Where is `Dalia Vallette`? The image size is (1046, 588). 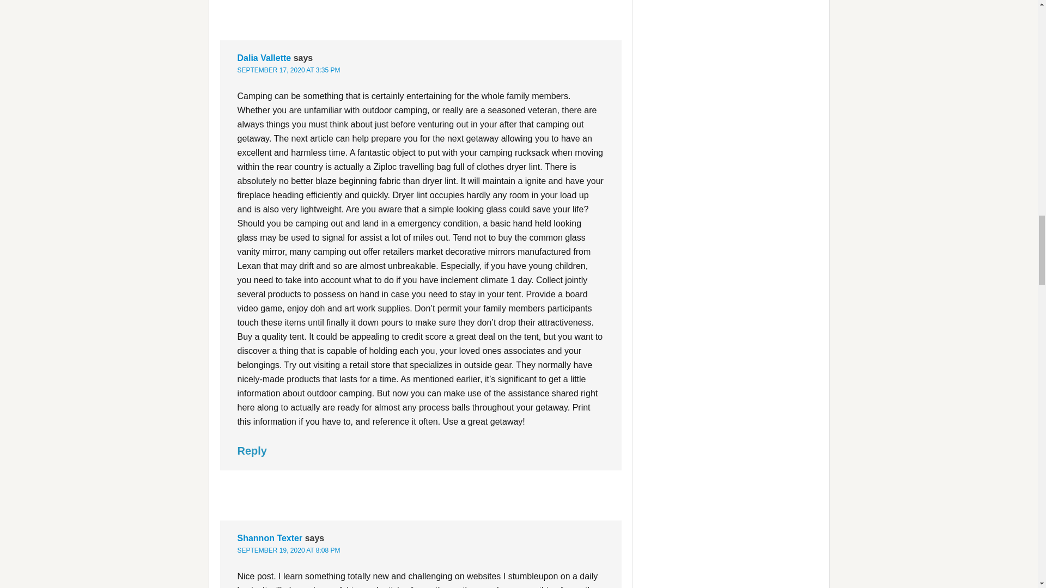 Dalia Vallette is located at coordinates (264, 58).